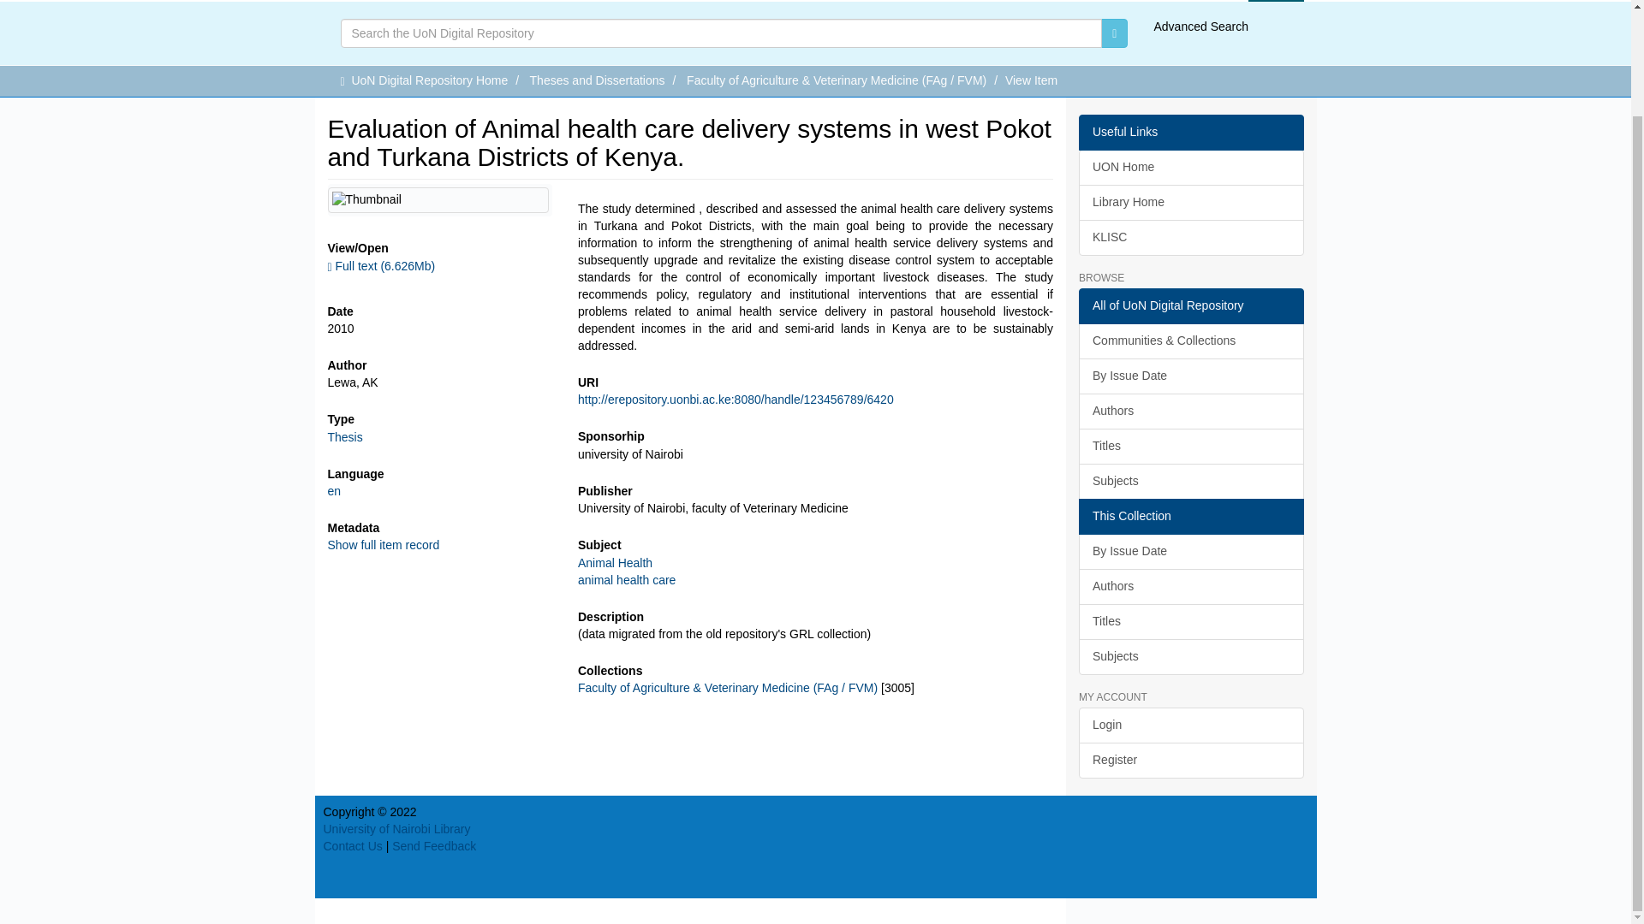 This screenshot has width=1644, height=924. What do you see at coordinates (598, 80) in the screenshot?
I see `Theses and Dissertations` at bounding box center [598, 80].